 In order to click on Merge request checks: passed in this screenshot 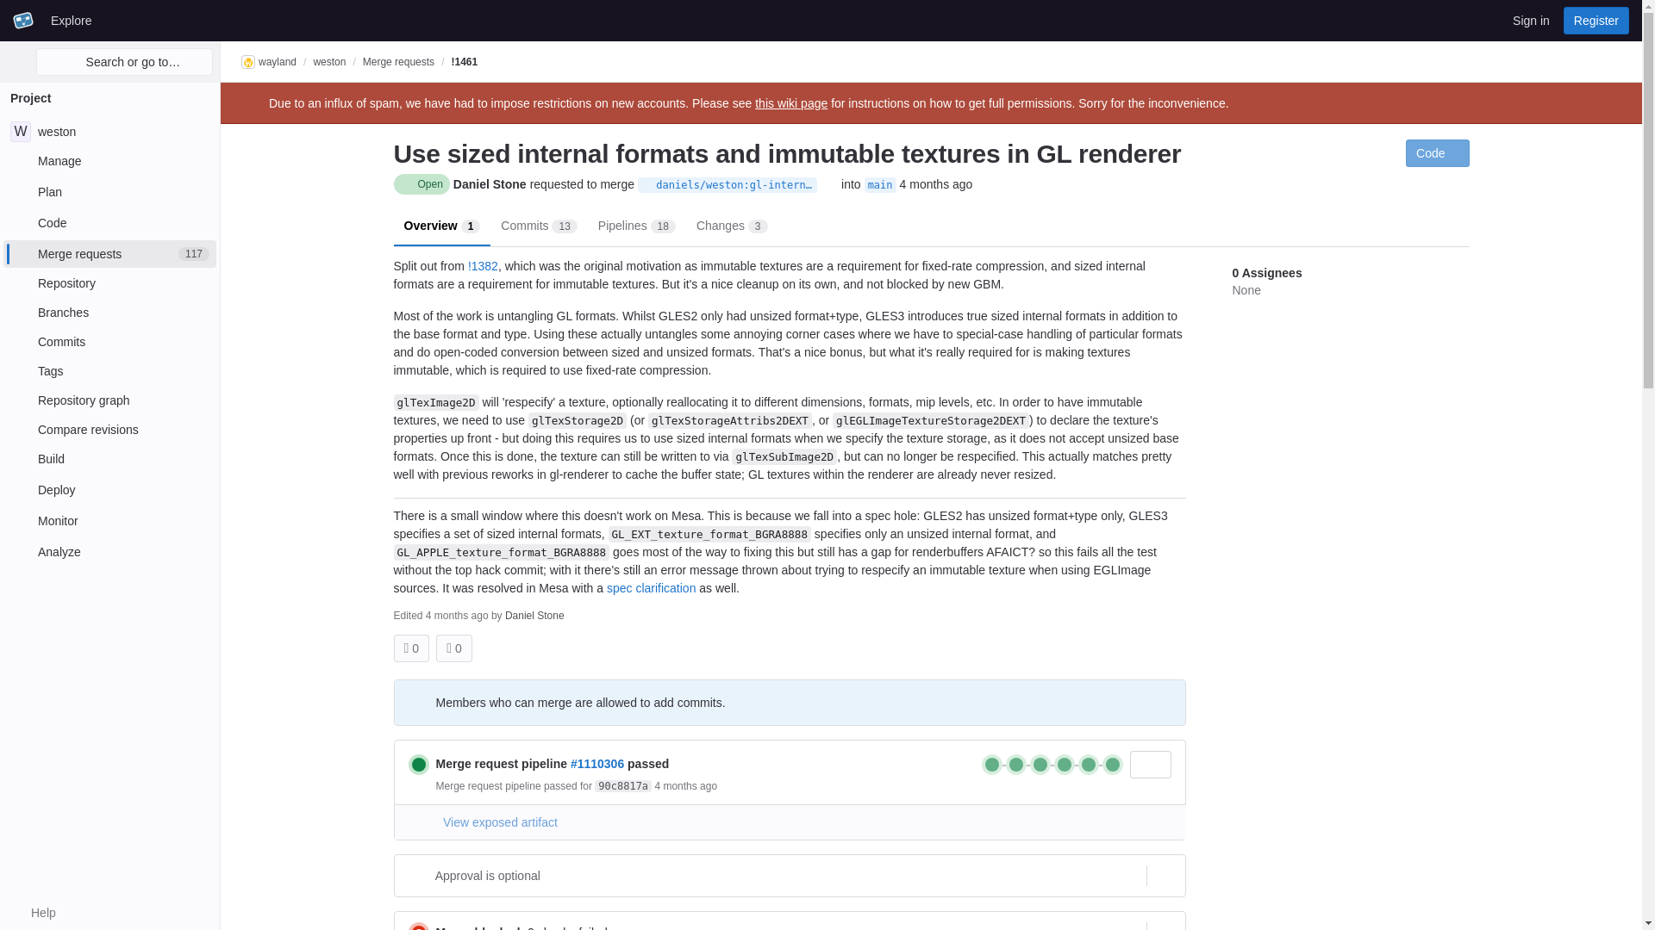, I will do `click(71, 20)`.